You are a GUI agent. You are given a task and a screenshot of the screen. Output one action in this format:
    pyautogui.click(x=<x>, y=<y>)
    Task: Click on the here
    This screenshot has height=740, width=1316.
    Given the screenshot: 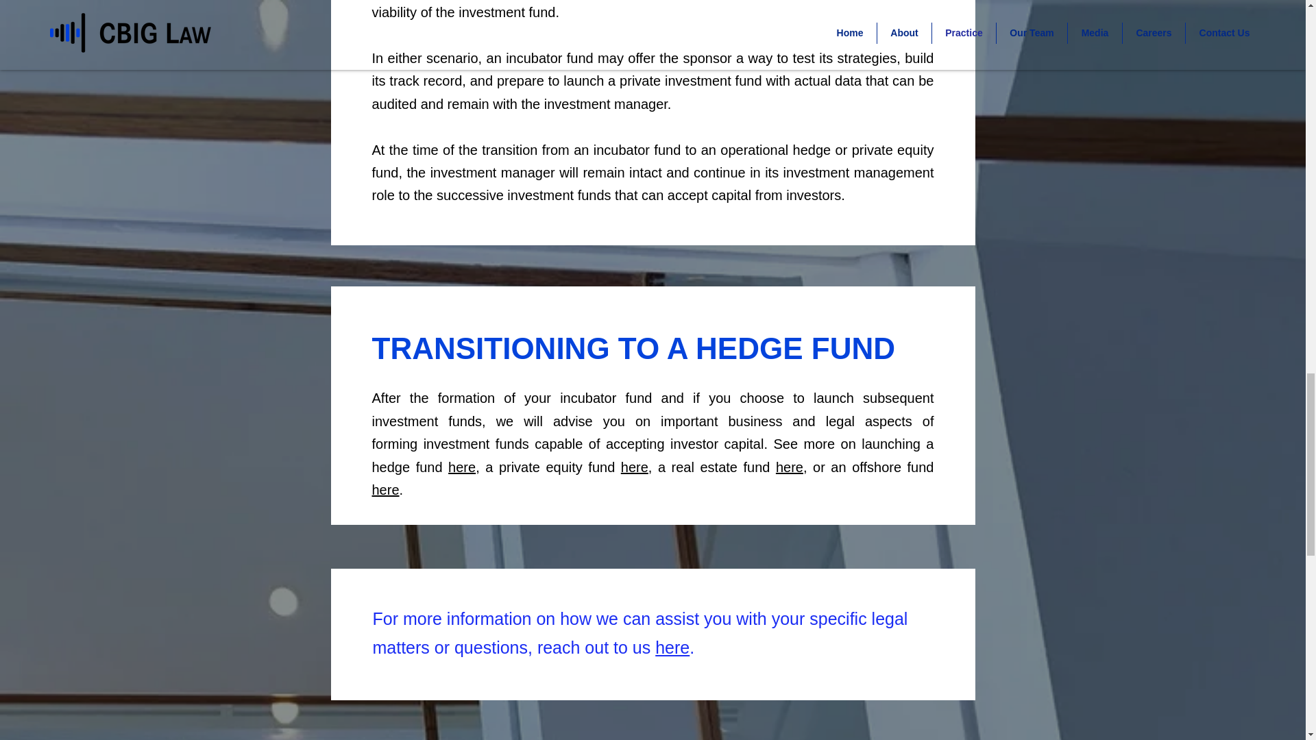 What is the action you would take?
    pyautogui.click(x=672, y=647)
    